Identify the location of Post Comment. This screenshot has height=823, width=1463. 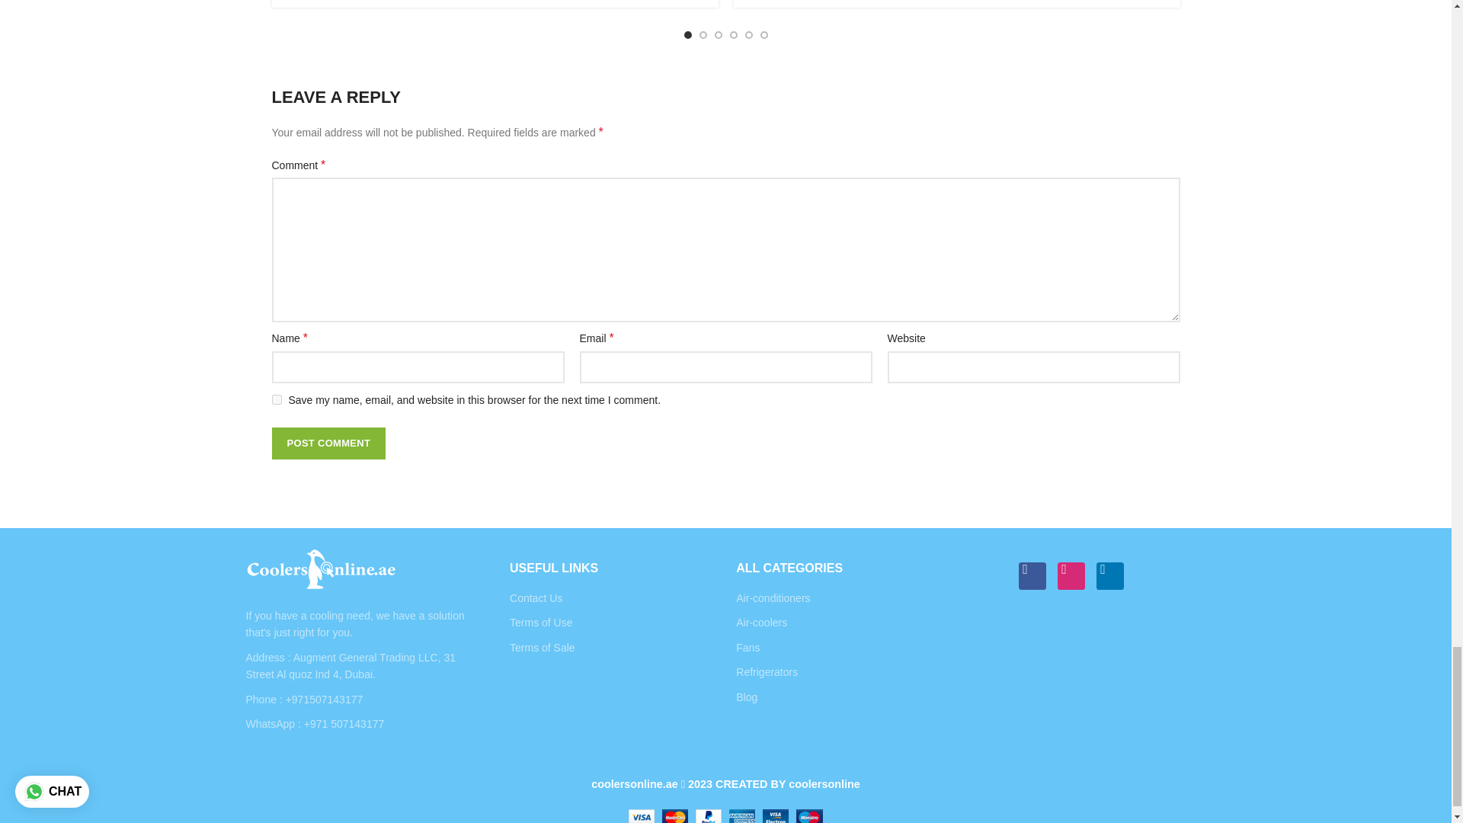
(328, 443).